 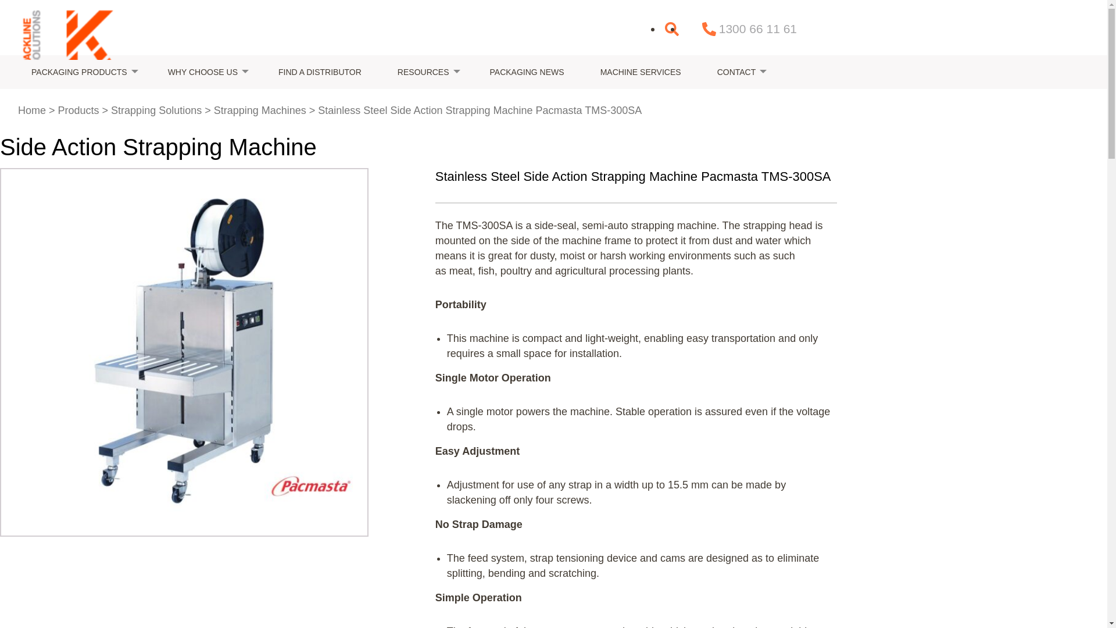 I want to click on PACKAGING PRODUCTS, so click(x=81, y=72).